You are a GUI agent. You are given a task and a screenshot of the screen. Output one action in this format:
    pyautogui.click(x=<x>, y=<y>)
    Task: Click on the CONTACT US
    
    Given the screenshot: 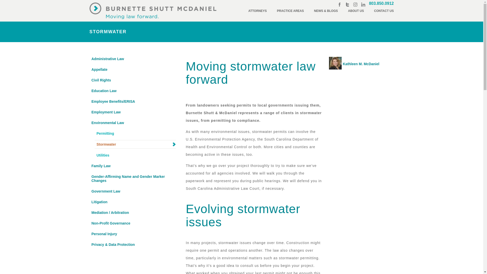 What is the action you would take?
    pyautogui.click(x=384, y=11)
    